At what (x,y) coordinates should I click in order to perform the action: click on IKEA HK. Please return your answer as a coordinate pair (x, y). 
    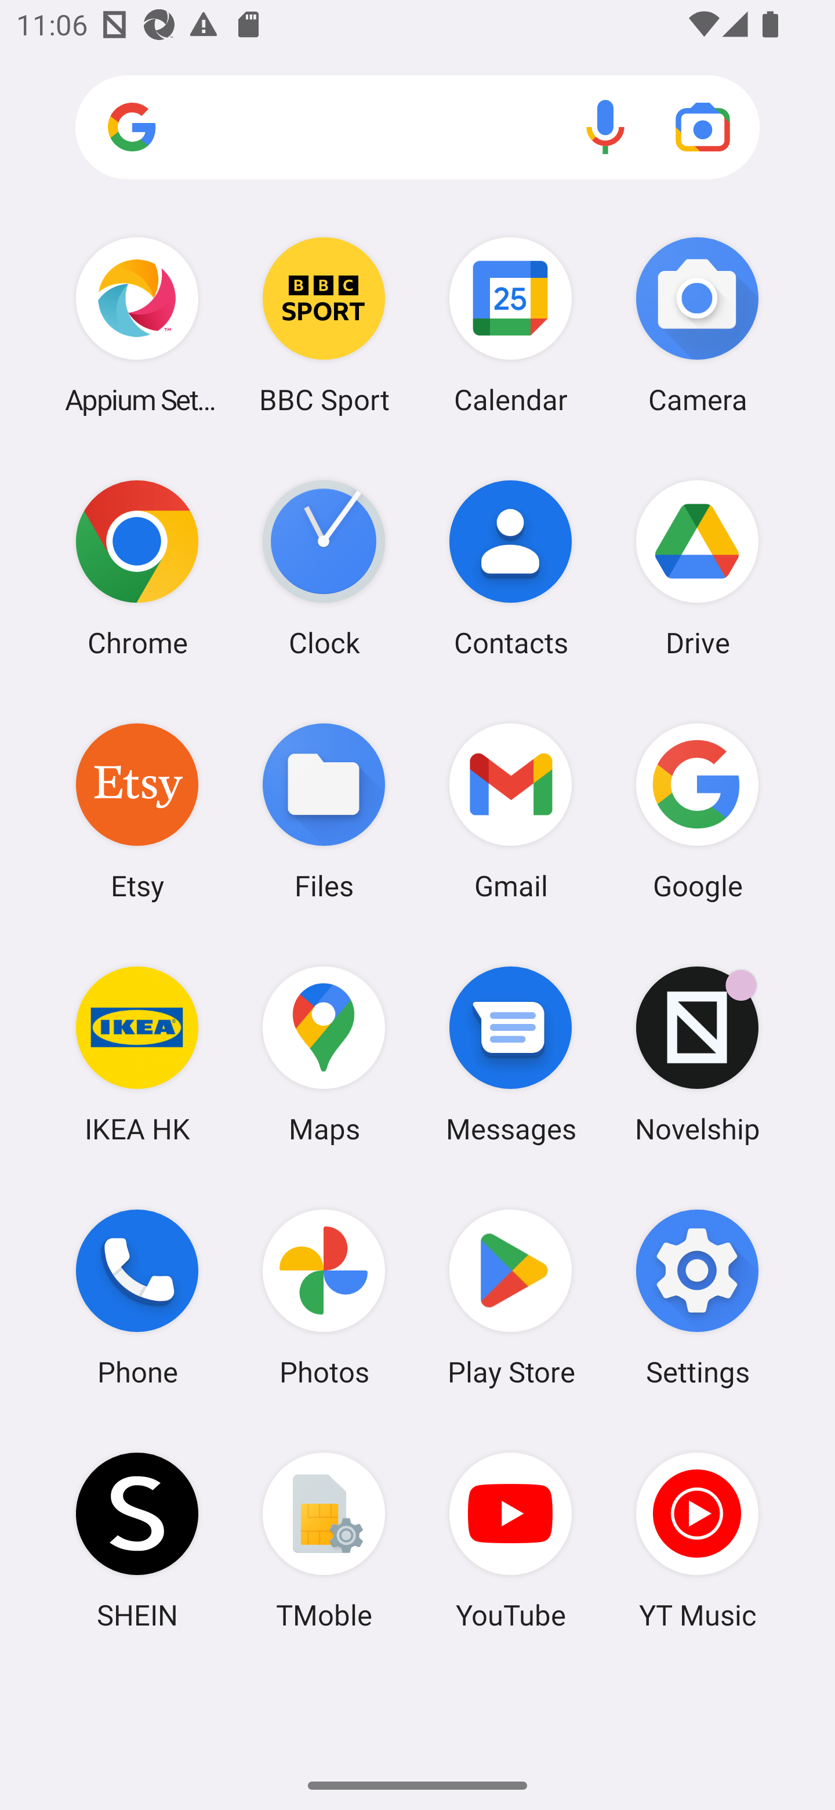
    Looking at the image, I should click on (137, 1054).